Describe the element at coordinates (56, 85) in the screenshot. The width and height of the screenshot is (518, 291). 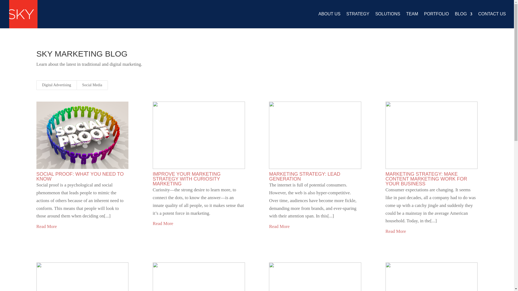
I see `Digital Advertising` at that location.